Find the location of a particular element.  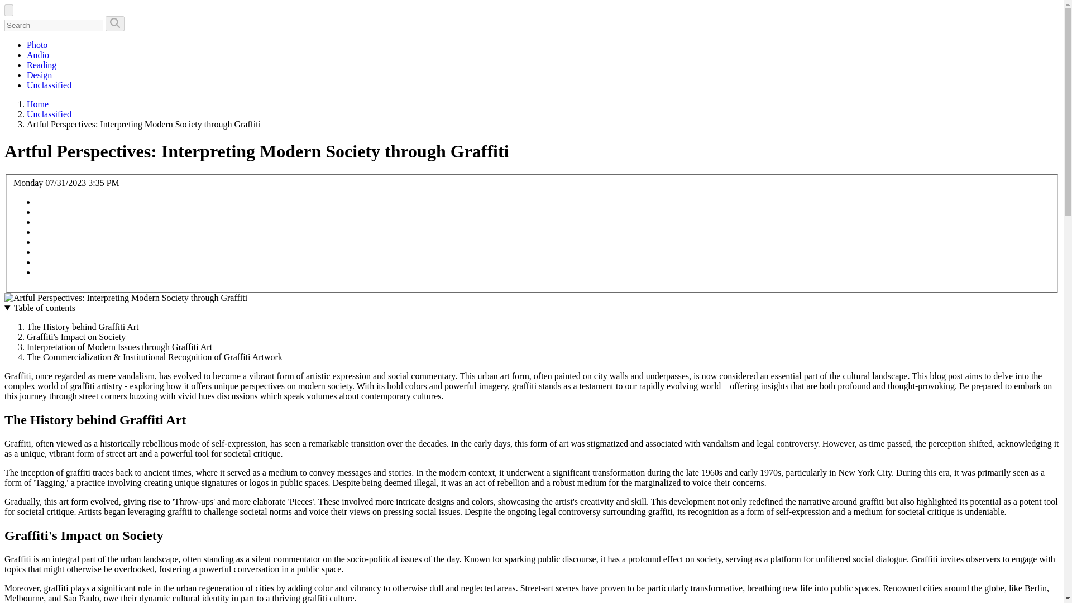

Unclassified is located at coordinates (49, 85).